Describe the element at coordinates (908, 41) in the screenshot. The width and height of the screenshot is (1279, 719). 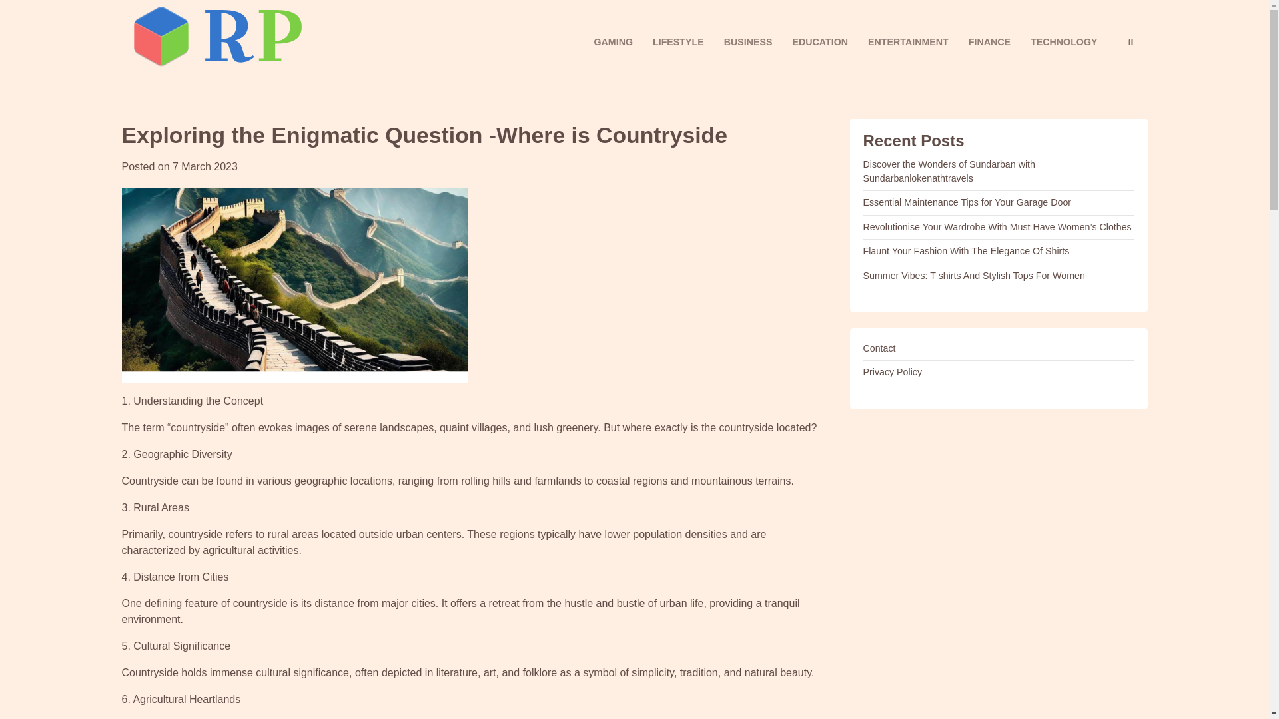
I see `ENTERTAINMENT` at that location.